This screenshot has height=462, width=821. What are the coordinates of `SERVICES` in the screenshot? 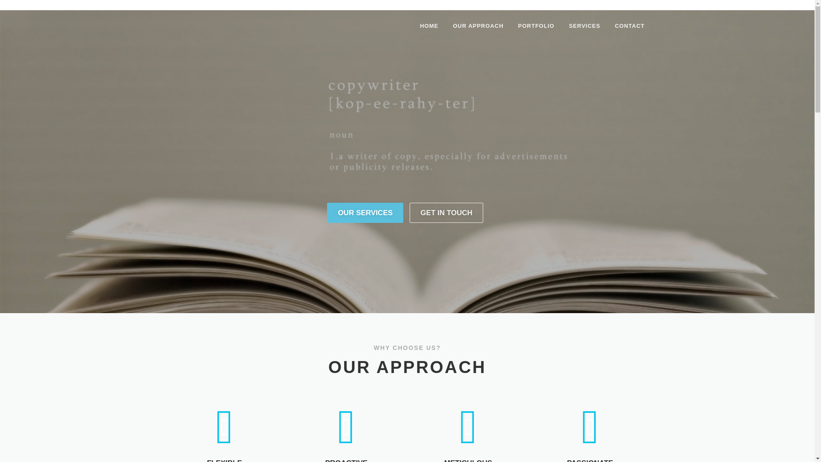 It's located at (584, 26).